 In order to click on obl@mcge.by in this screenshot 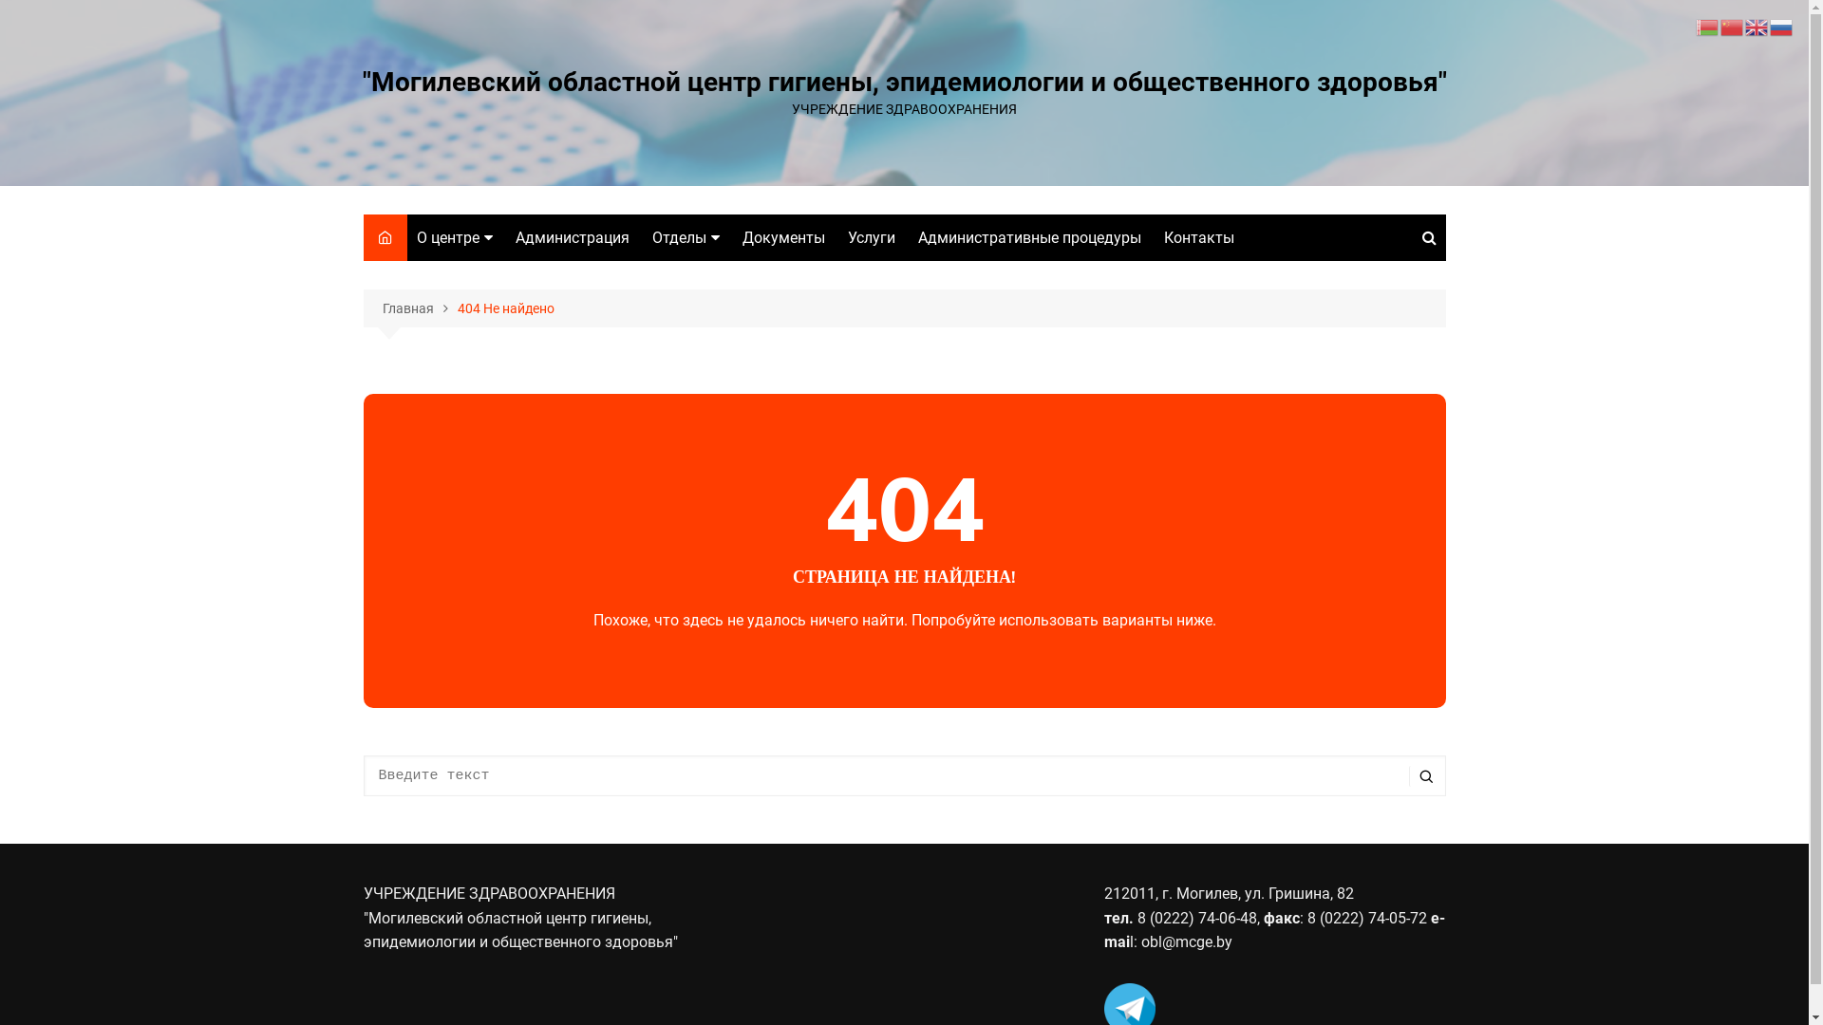, I will do `click(1187, 941)`.